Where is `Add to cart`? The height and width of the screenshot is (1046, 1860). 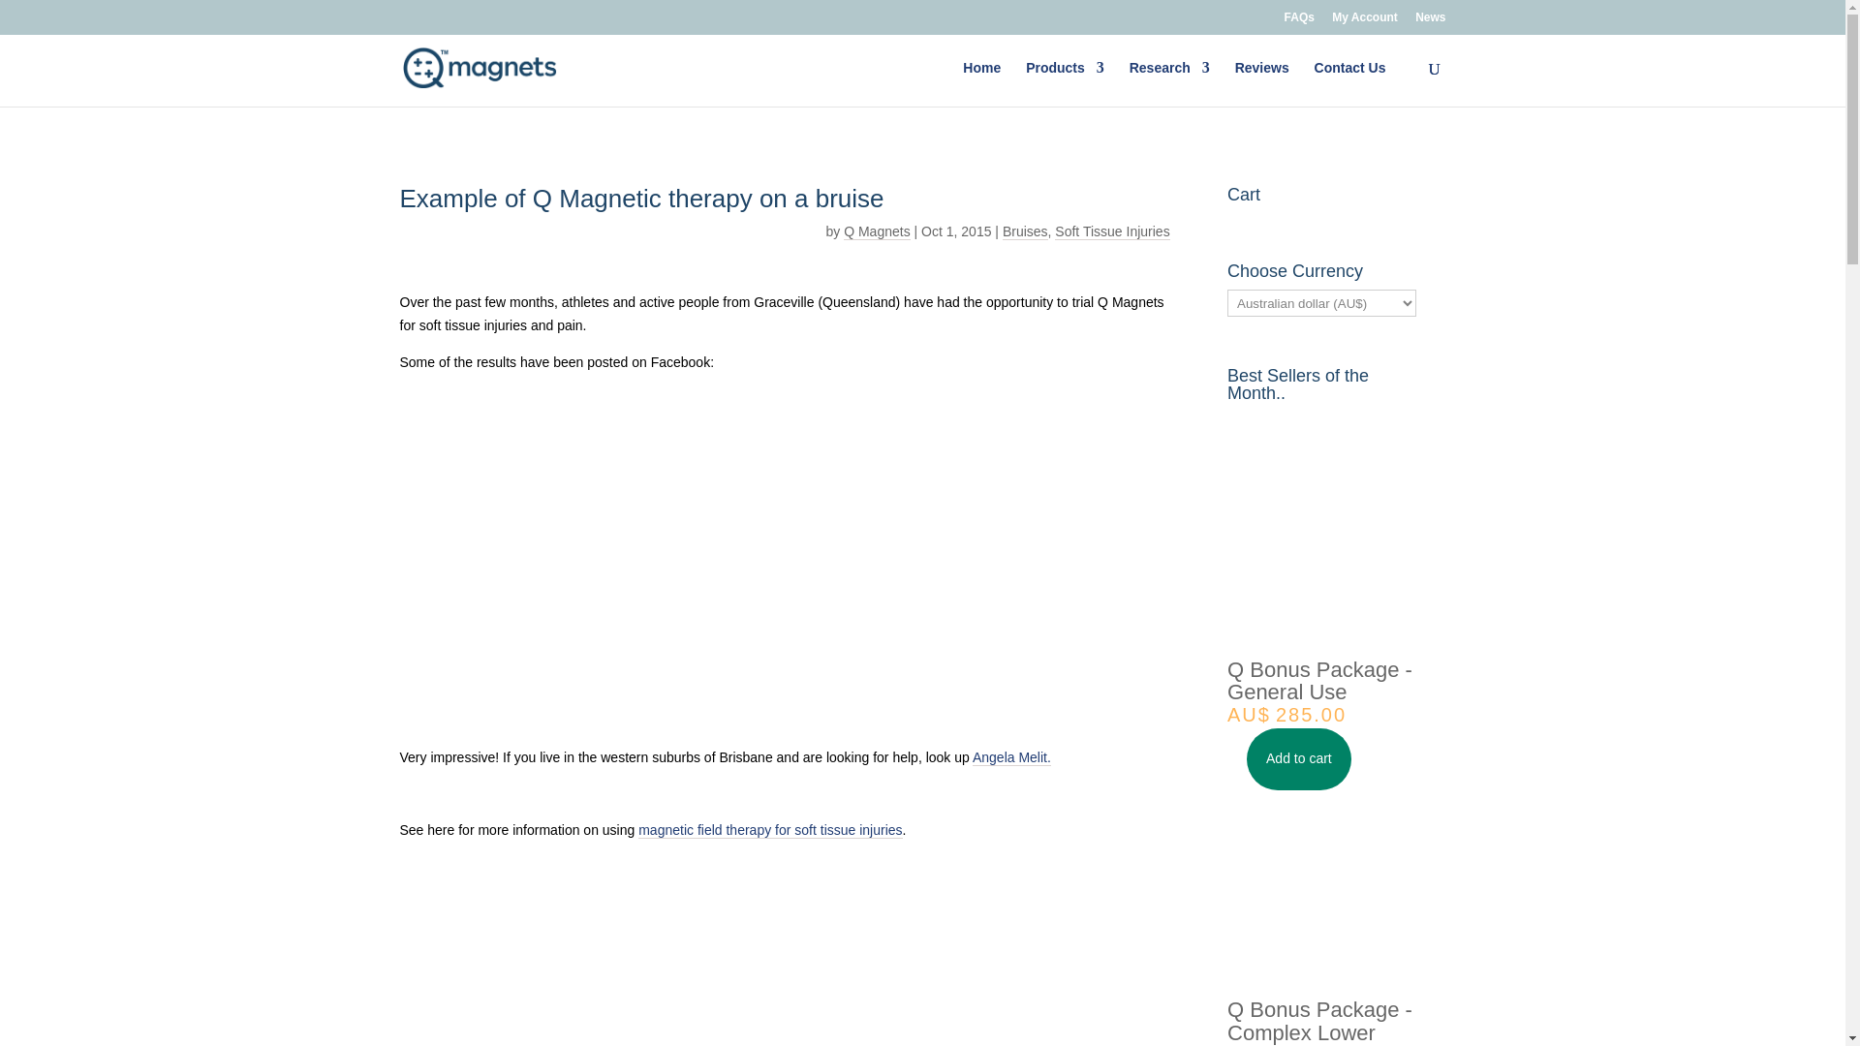
Add to cart is located at coordinates (1298, 759).